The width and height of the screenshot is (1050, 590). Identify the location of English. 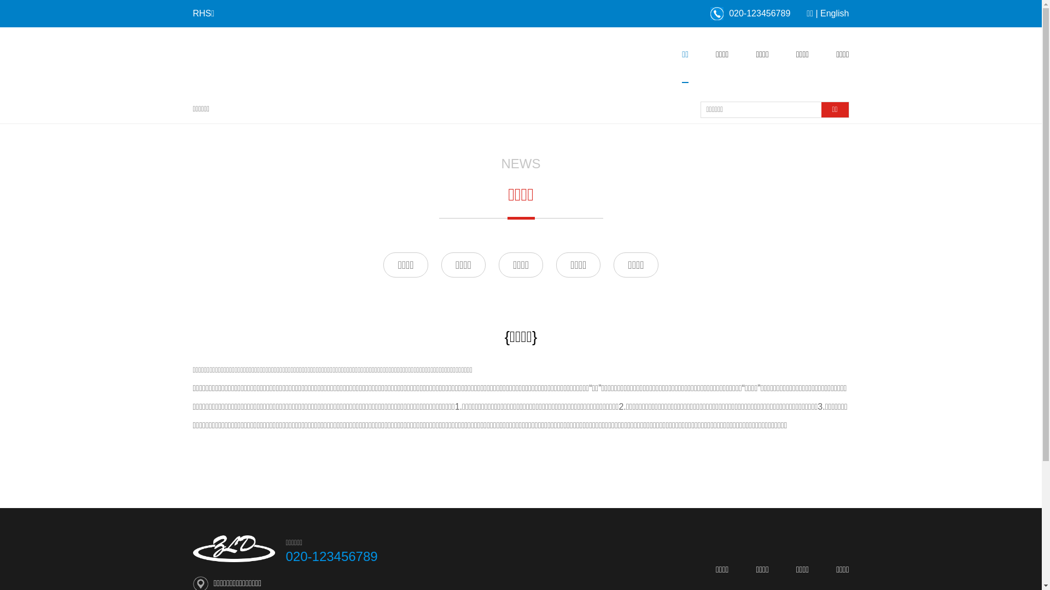
(835, 13).